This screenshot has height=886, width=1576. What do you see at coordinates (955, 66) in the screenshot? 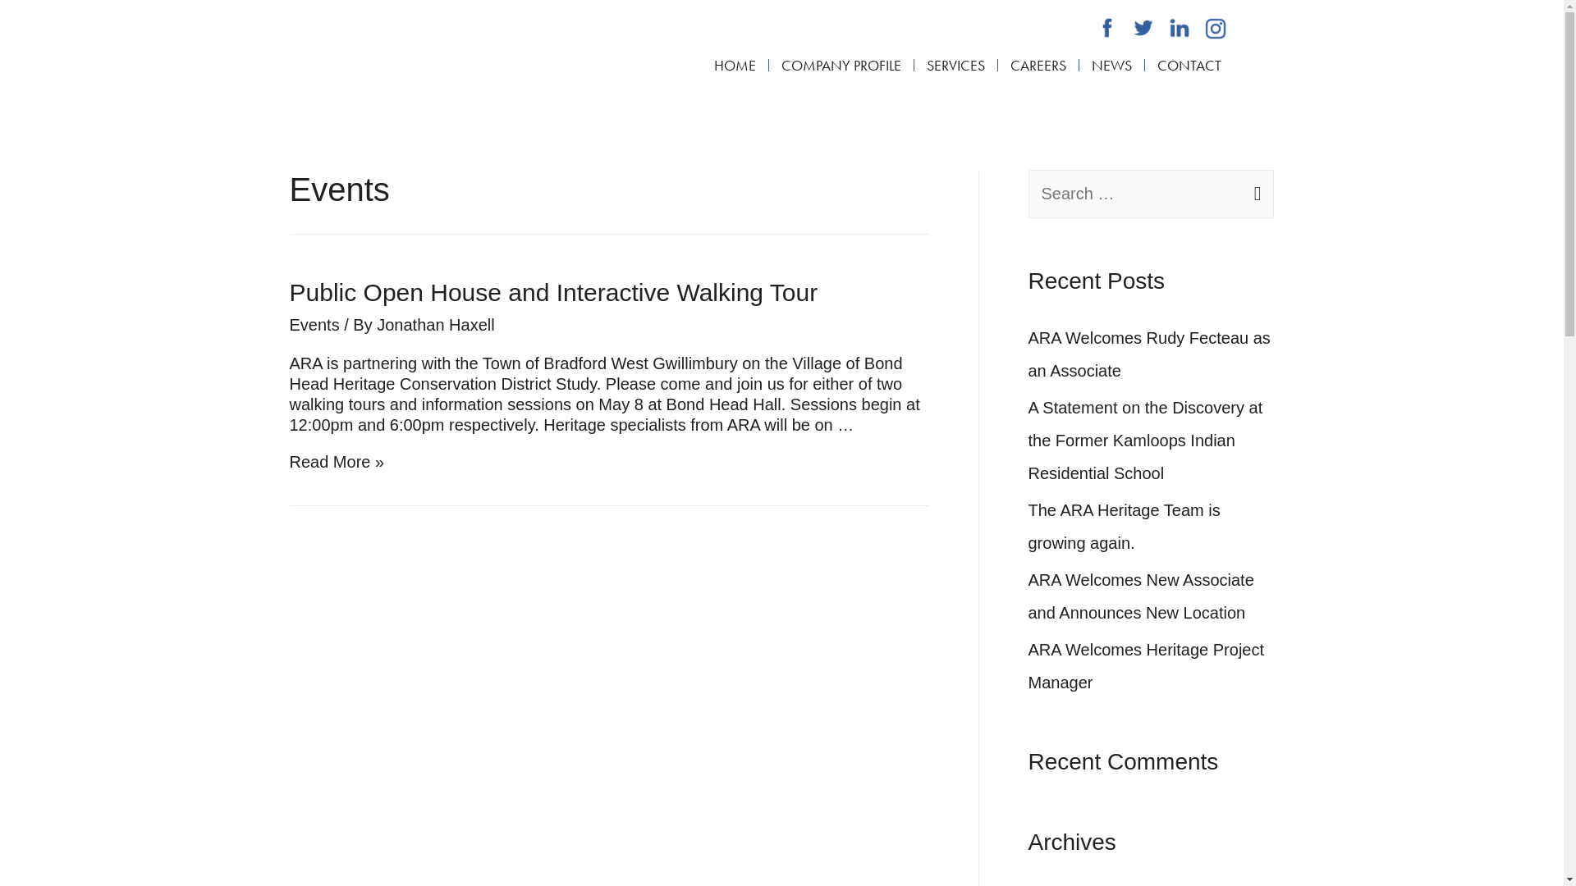
I see `SERVICES` at bounding box center [955, 66].